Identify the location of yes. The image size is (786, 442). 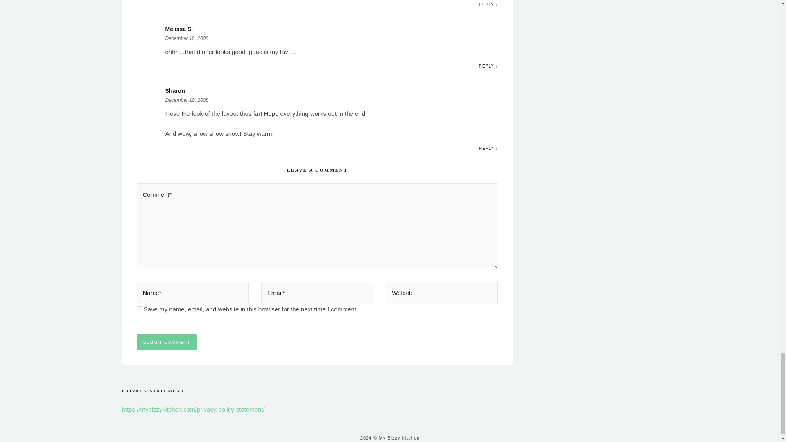
(139, 309).